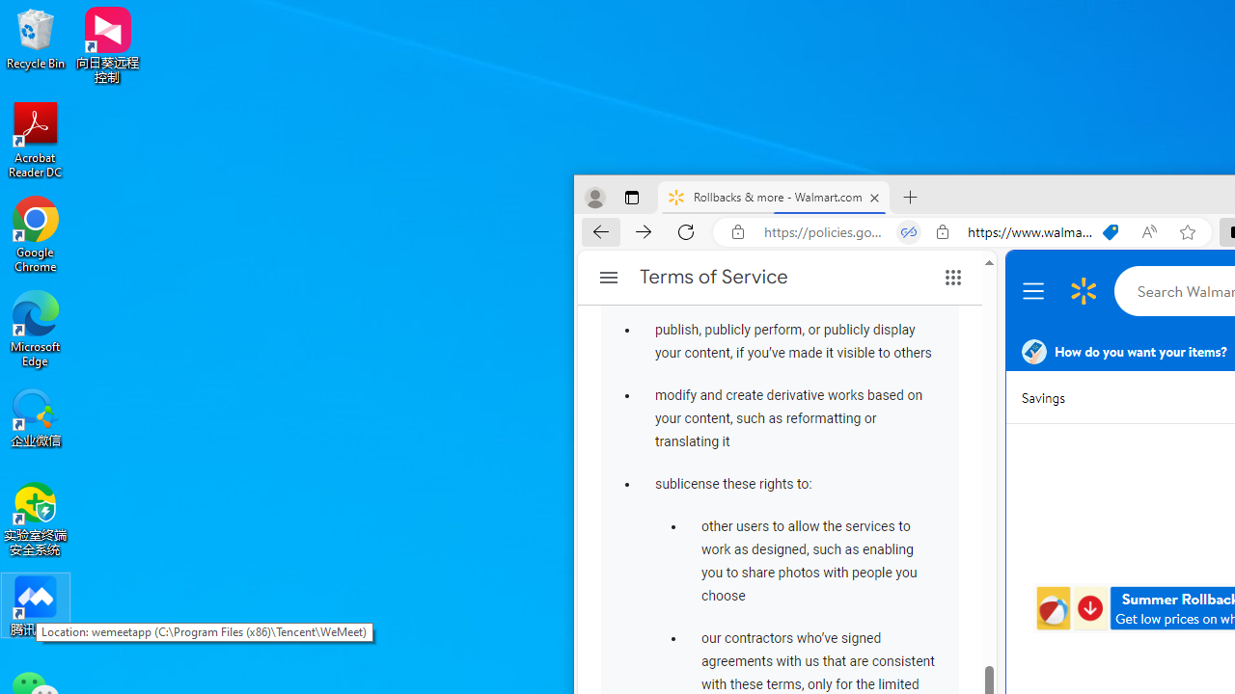  Describe the element at coordinates (36, 328) in the screenshot. I see `Microsoft Edge` at that location.